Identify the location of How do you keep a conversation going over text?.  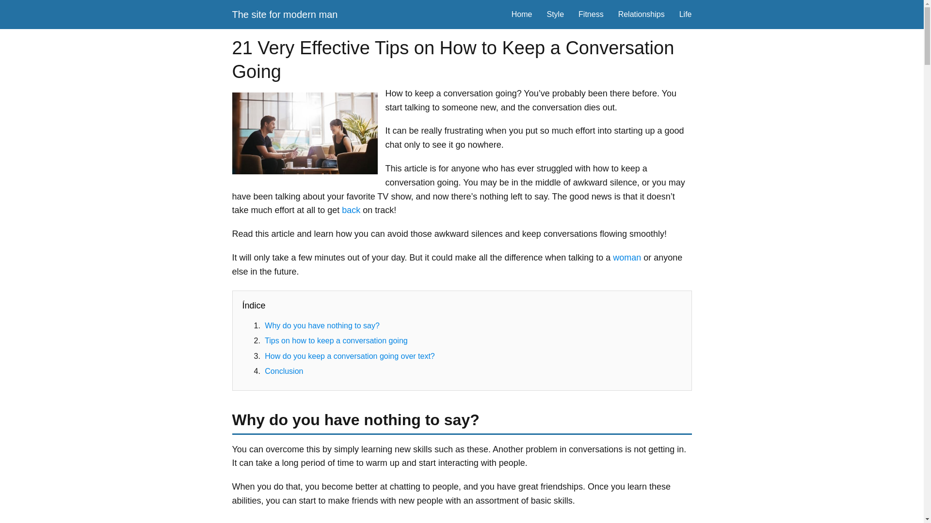
(349, 356).